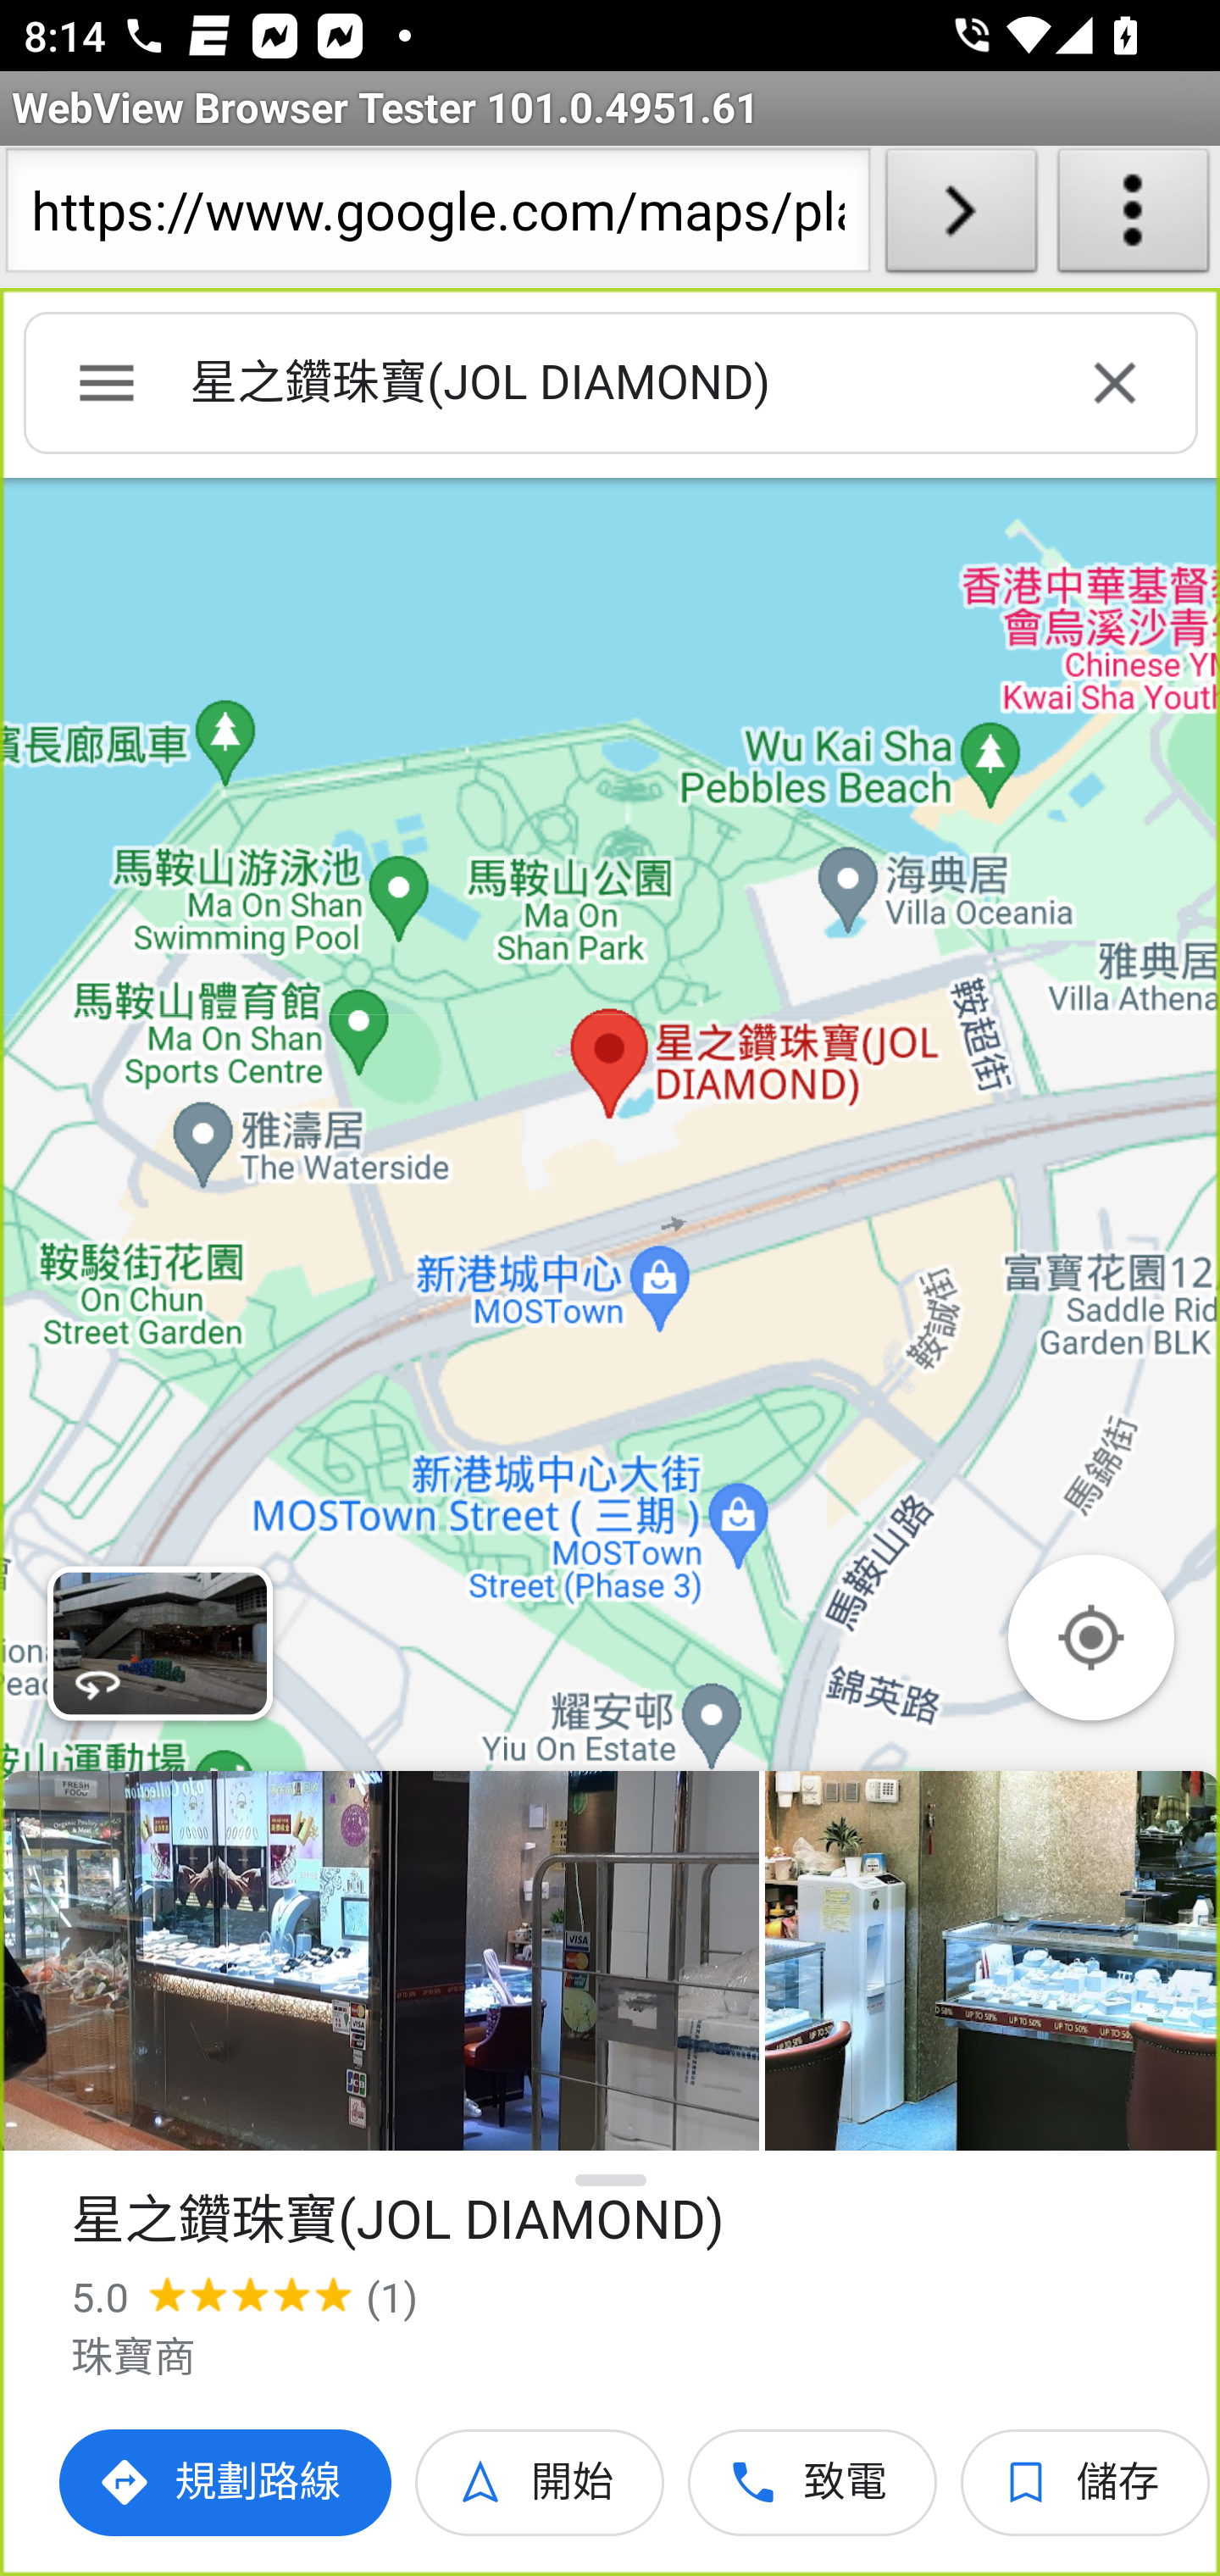 The height and width of the screenshot is (2576, 1220). I want to click on 將「星之鑽珠寶(JOL DIAMOND)」儲存至清單中, so click(1086, 2483).